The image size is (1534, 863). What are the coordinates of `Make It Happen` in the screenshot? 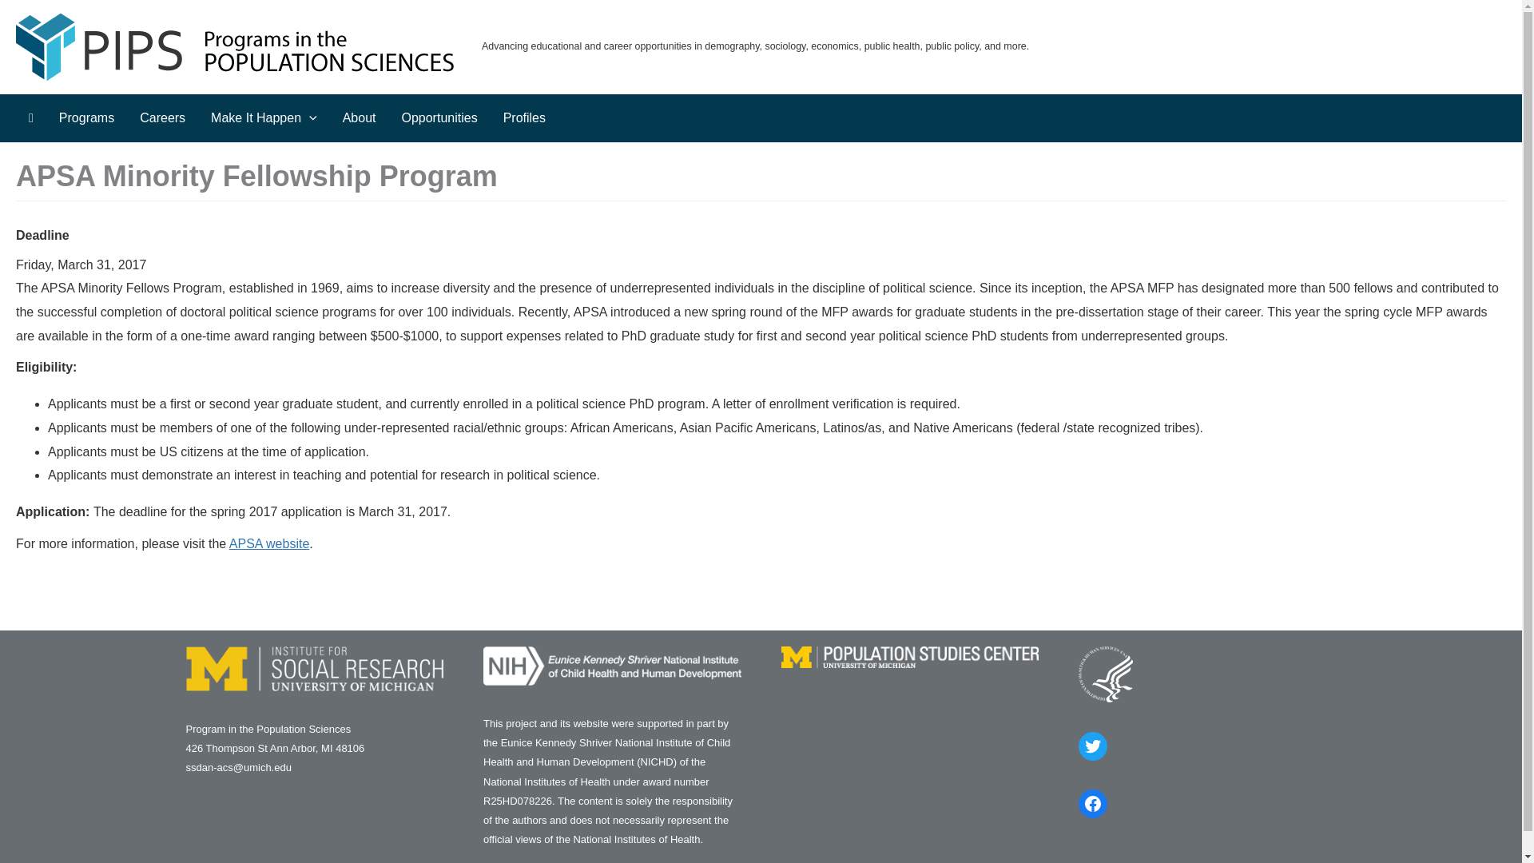 It's located at (264, 118).